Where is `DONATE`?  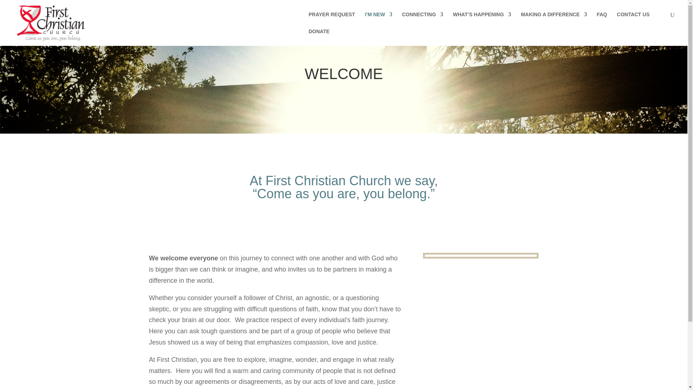
DONATE is located at coordinates (319, 37).